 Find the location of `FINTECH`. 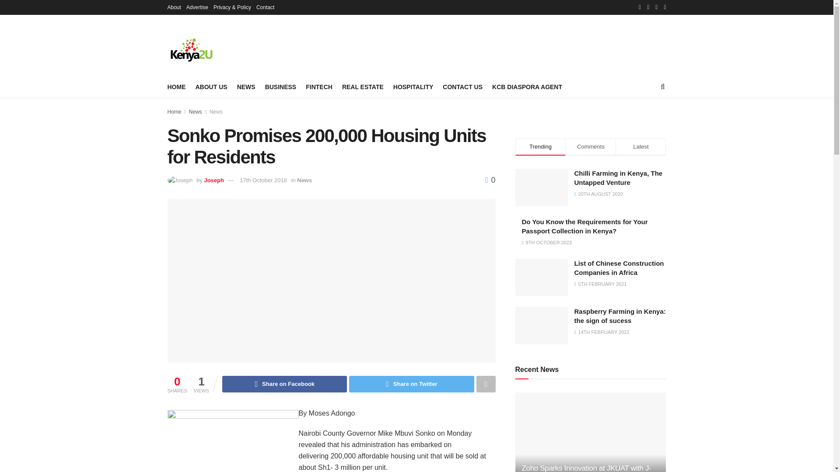

FINTECH is located at coordinates (319, 87).